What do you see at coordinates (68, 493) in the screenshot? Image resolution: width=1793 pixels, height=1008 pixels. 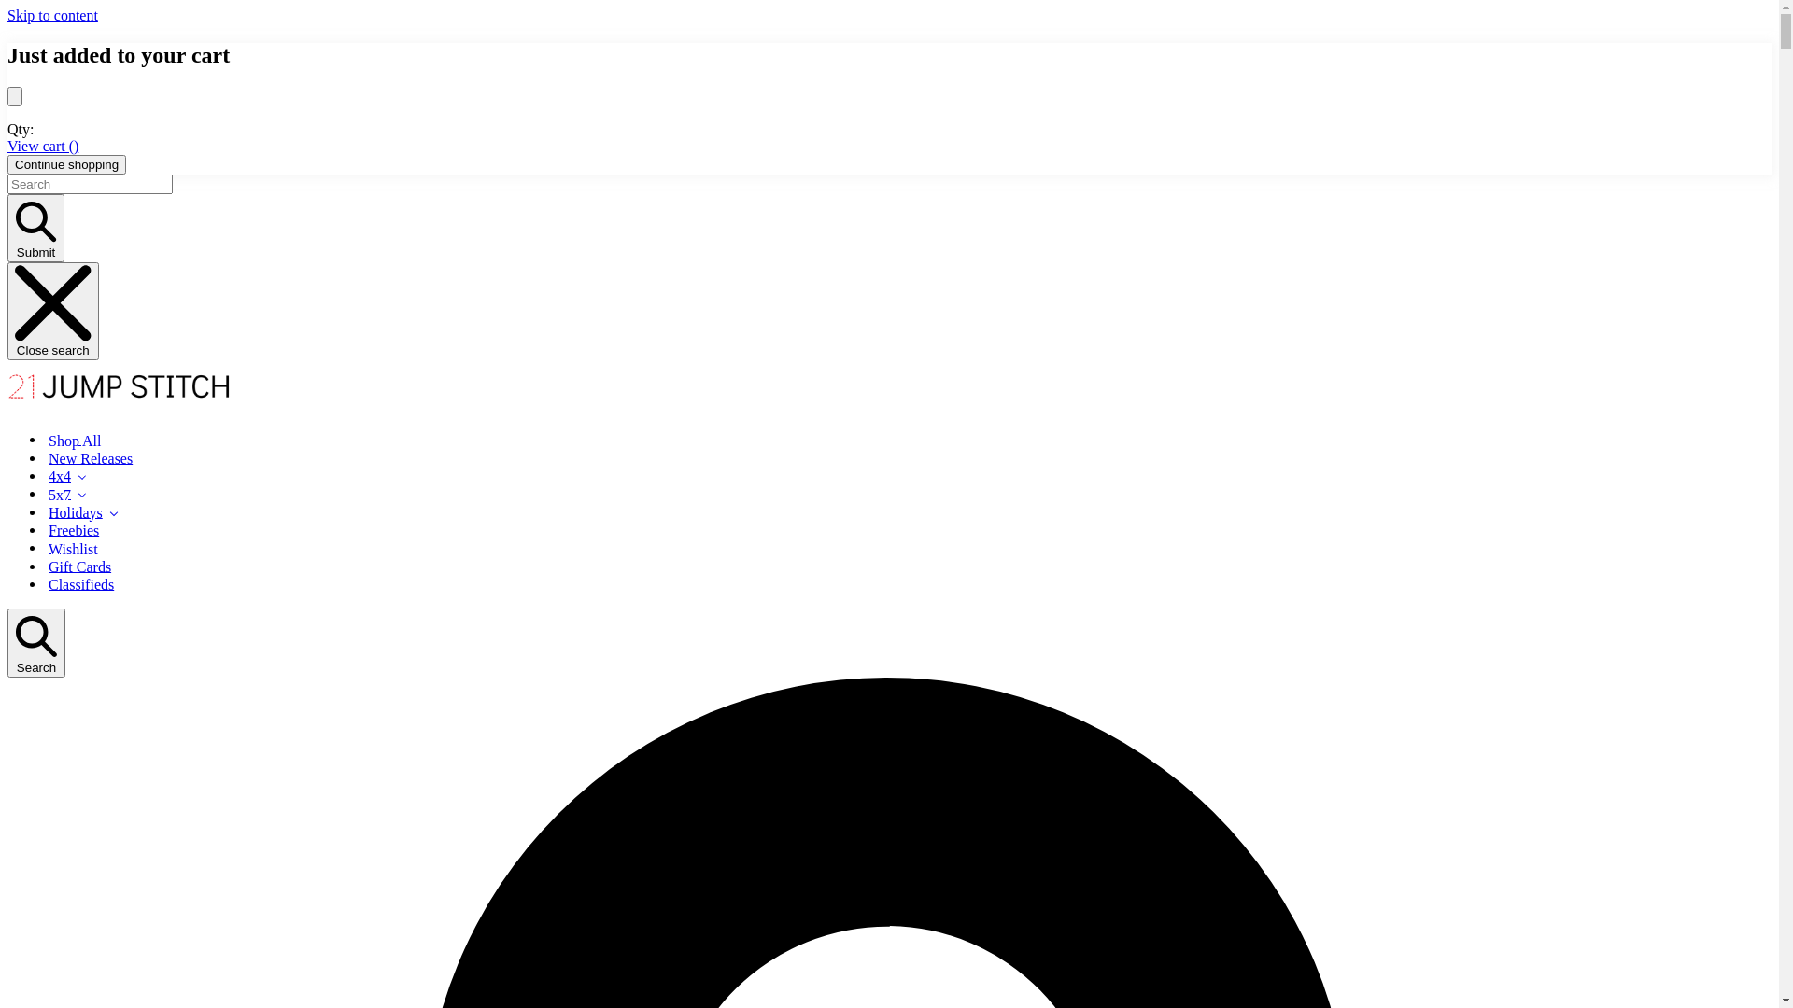 I see `5x7` at bounding box center [68, 493].